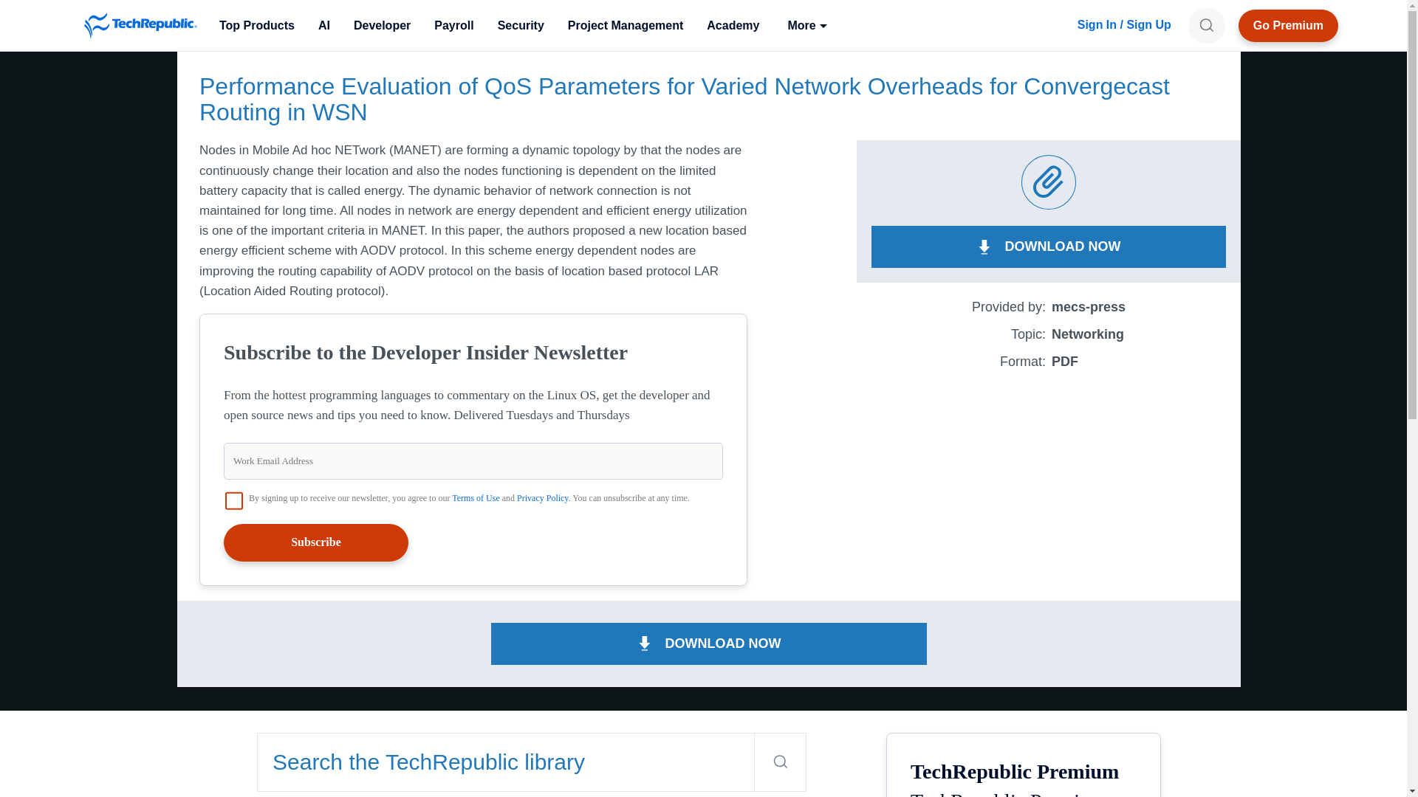  I want to click on on, so click(233, 501).